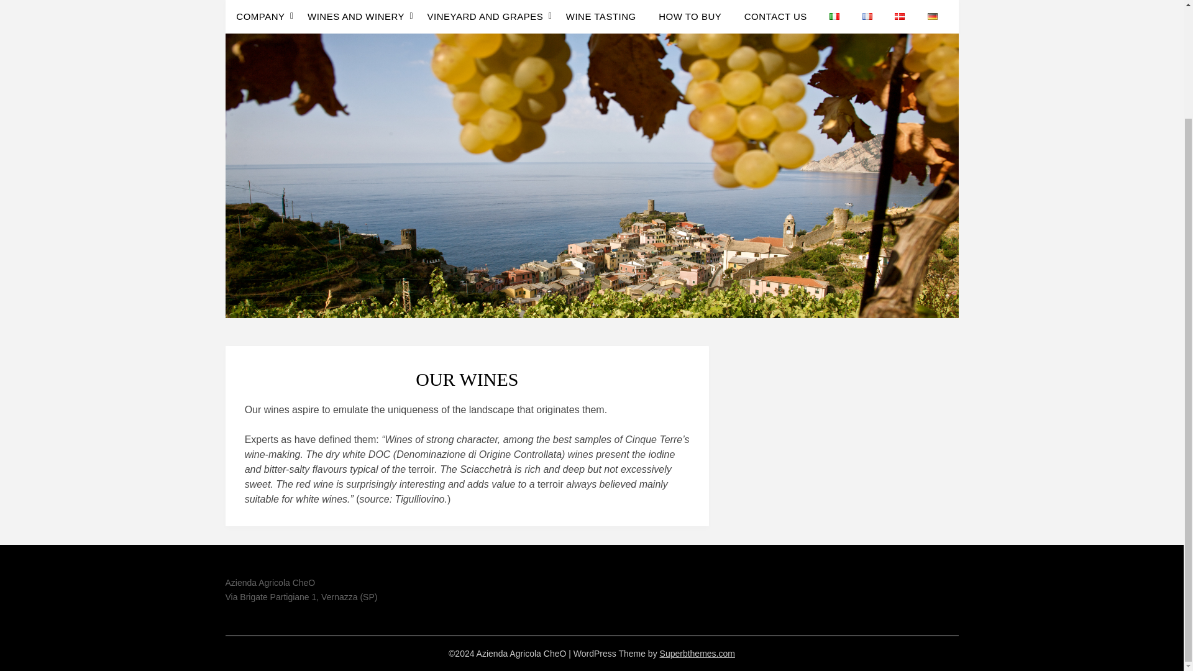 The height and width of the screenshot is (671, 1193). Describe the element at coordinates (485, 17) in the screenshot. I see `VINEYARD AND GRAPES` at that location.